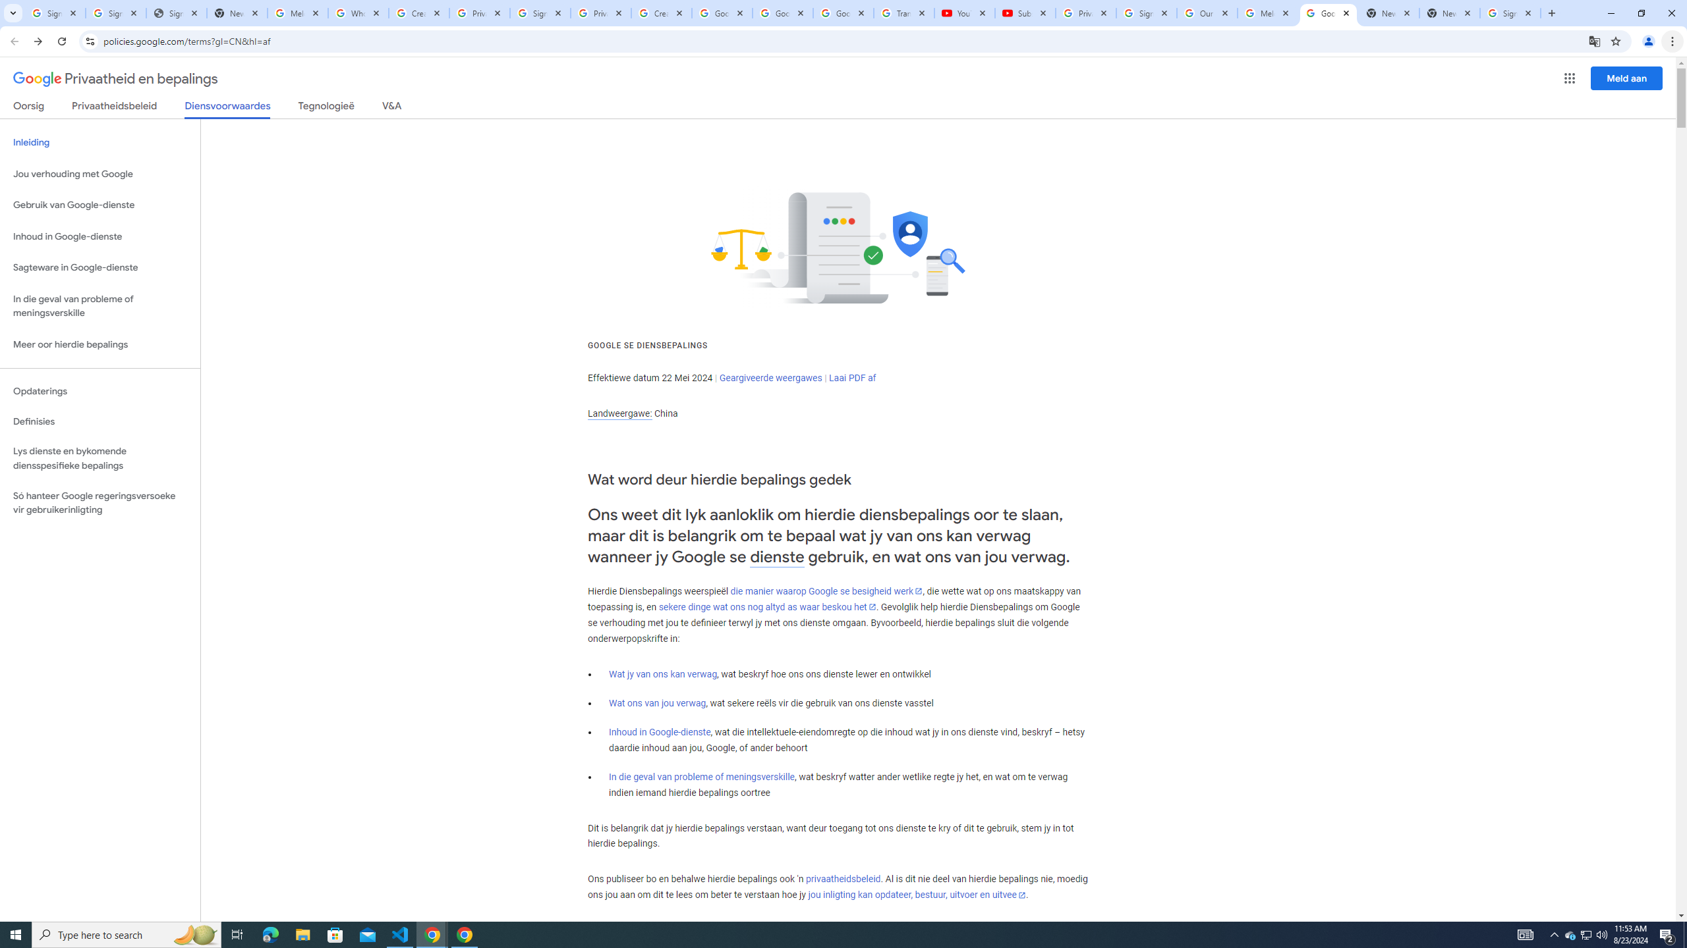  I want to click on Inhoud in Google-dienste, so click(659, 732).